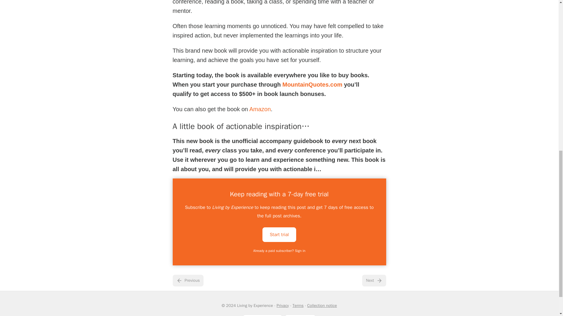 Image resolution: width=563 pixels, height=316 pixels. I want to click on Collection notice, so click(322, 305).